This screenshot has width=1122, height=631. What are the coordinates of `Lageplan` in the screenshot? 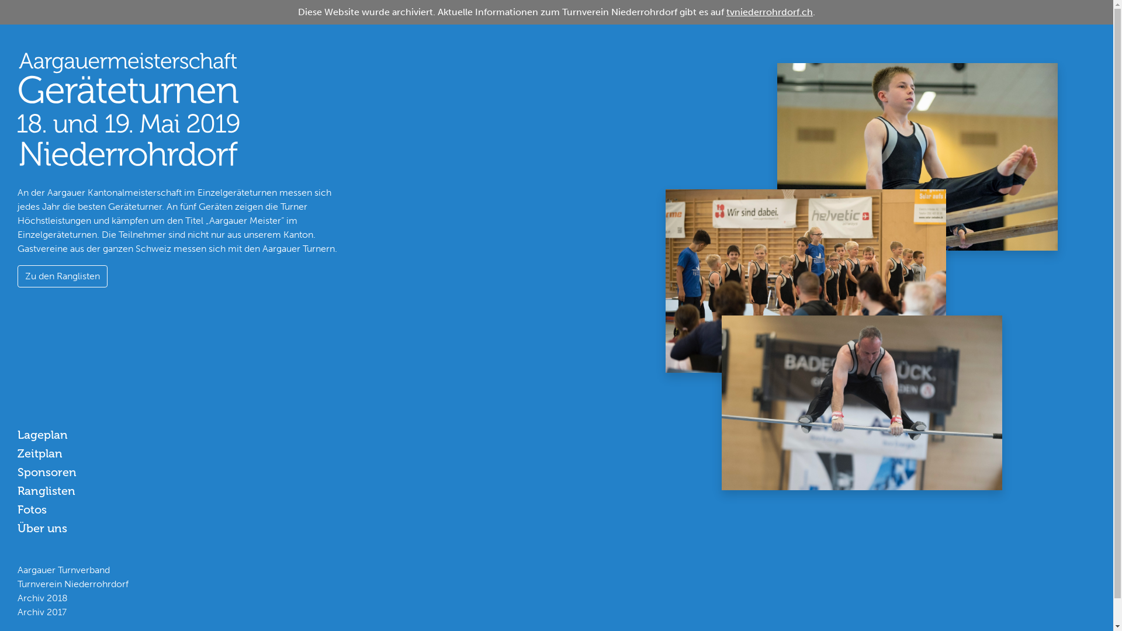 It's located at (43, 435).